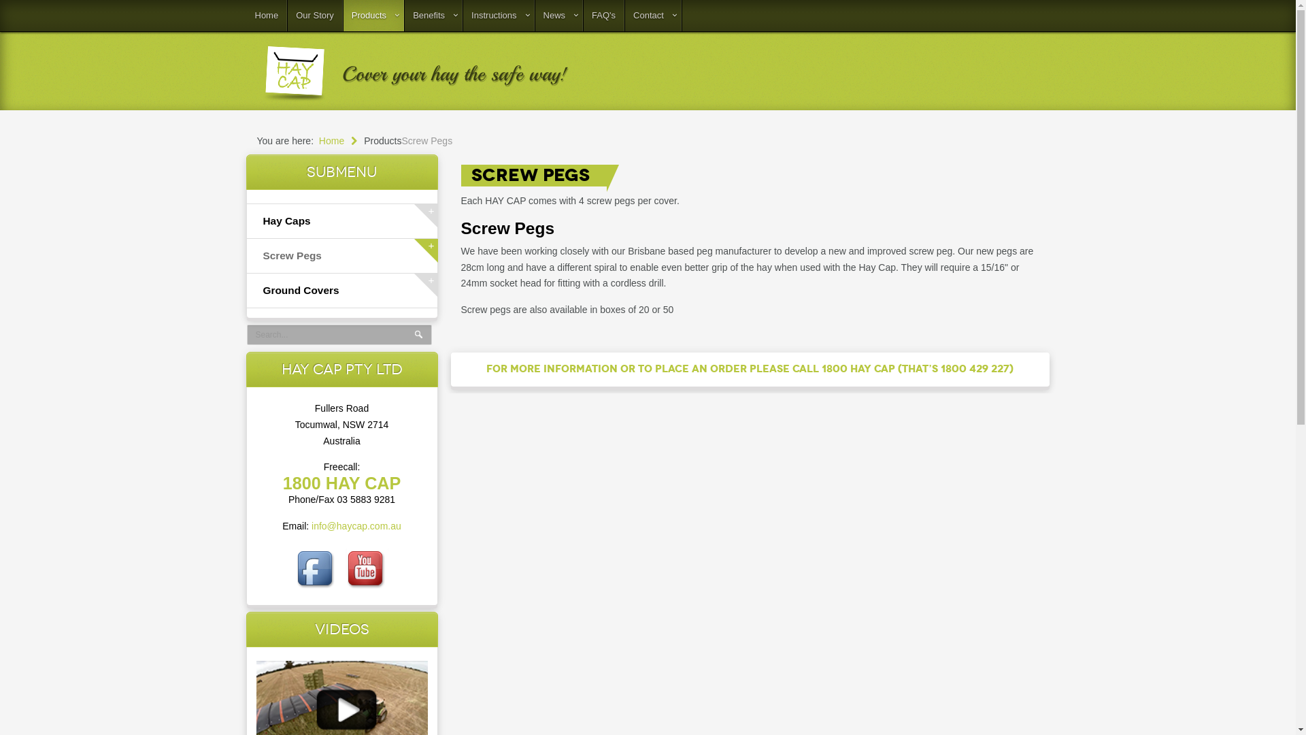 The height and width of the screenshot is (735, 1306). Describe the element at coordinates (356, 526) in the screenshot. I see `info@haycap.com.au` at that location.